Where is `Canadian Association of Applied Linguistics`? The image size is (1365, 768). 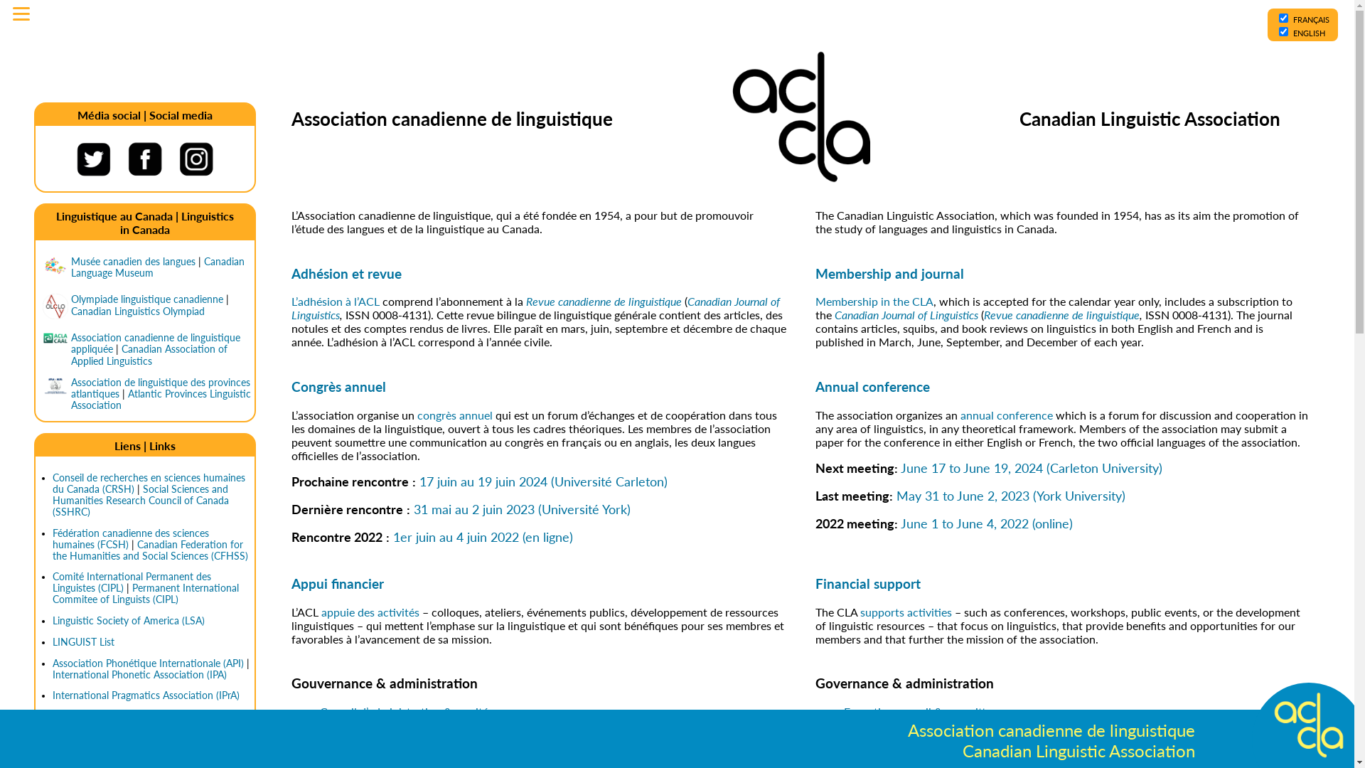
Canadian Association of Applied Linguistics is located at coordinates (149, 355).